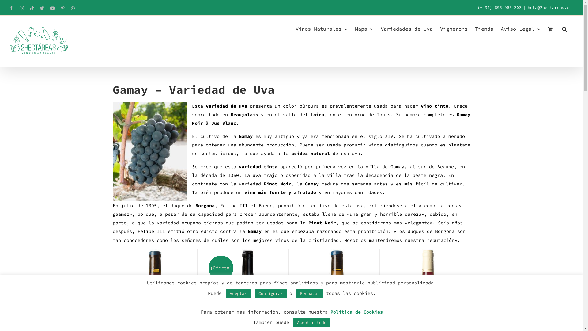 Image resolution: width=588 pixels, height=331 pixels. I want to click on Configurar, so click(271, 294).